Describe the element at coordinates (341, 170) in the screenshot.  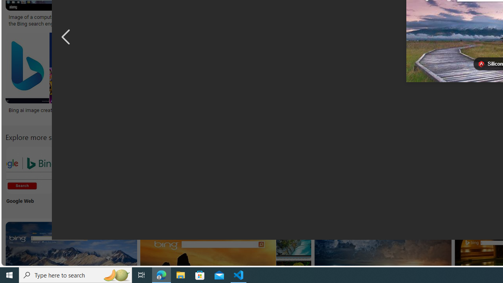
I see `Bing Clip ART SEARCH` at that location.